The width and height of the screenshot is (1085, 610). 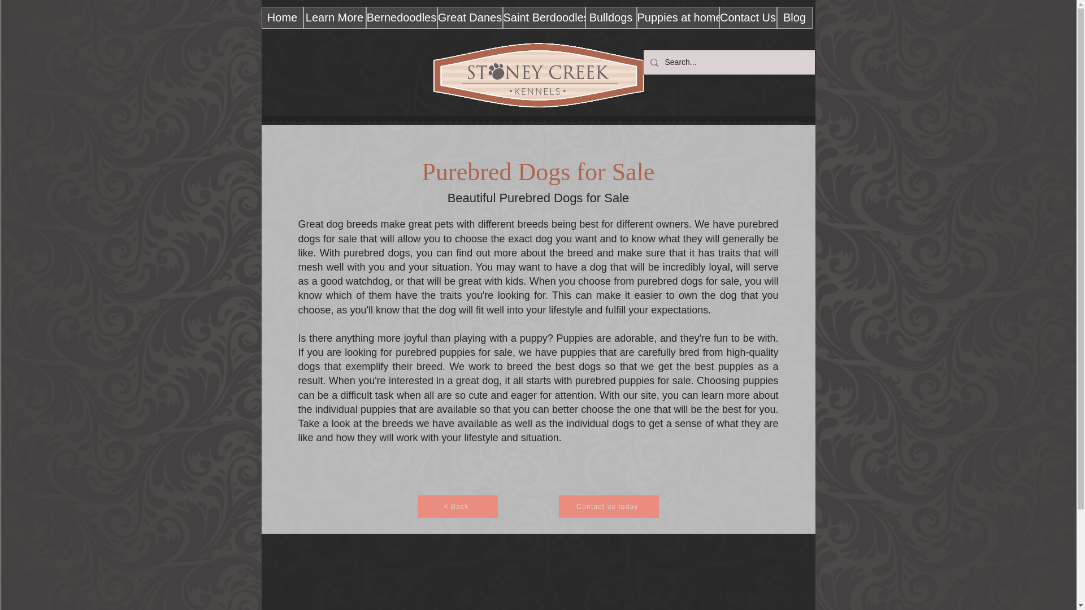 I want to click on Puppies at home, so click(x=677, y=17).